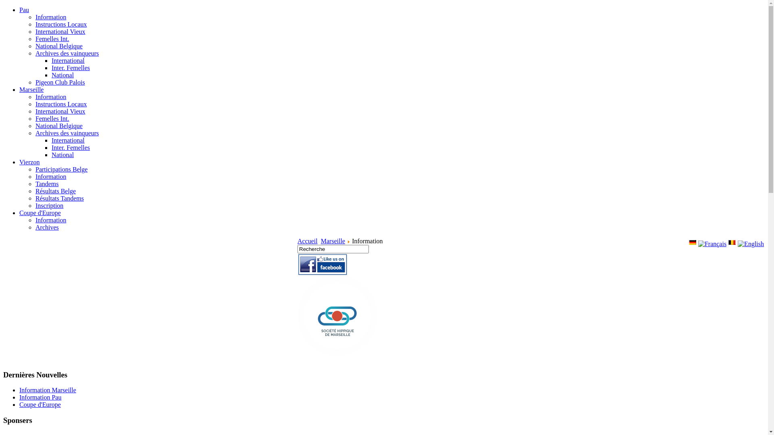  What do you see at coordinates (24, 10) in the screenshot?
I see `Pau` at bounding box center [24, 10].